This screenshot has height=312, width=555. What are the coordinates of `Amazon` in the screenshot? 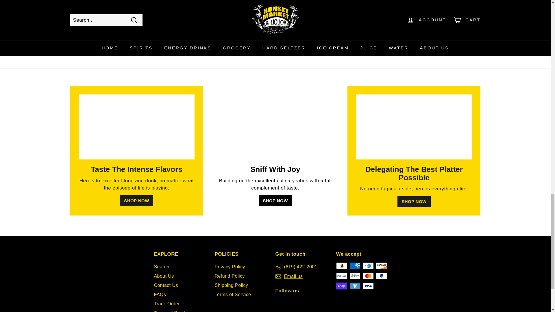 It's located at (341, 266).